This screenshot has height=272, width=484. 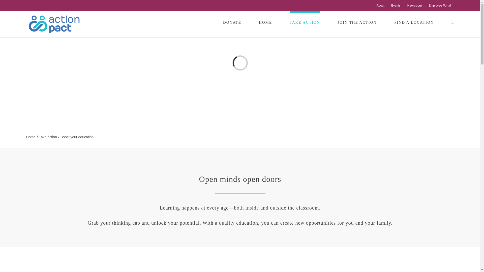 What do you see at coordinates (305, 22) in the screenshot?
I see `TAKE ACTION` at bounding box center [305, 22].